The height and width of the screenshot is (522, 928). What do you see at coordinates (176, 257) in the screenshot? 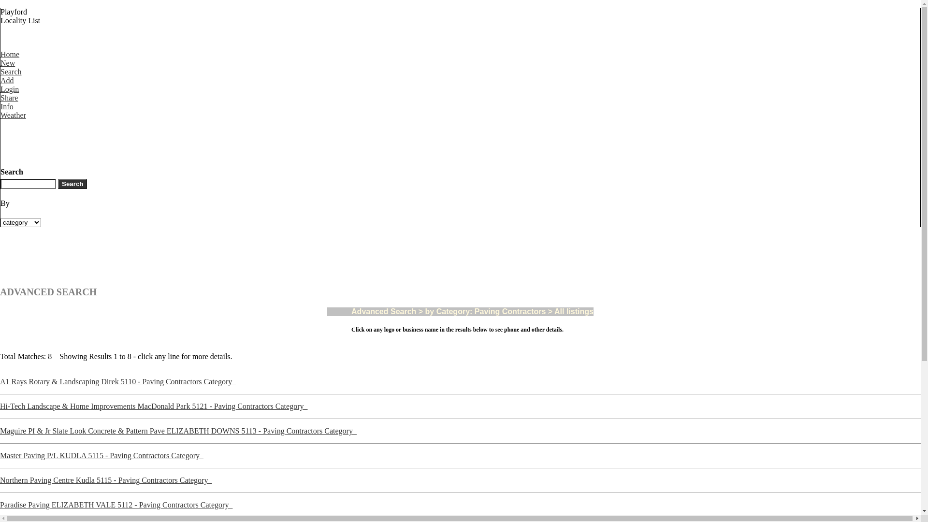
I see `Advertisement` at bounding box center [176, 257].